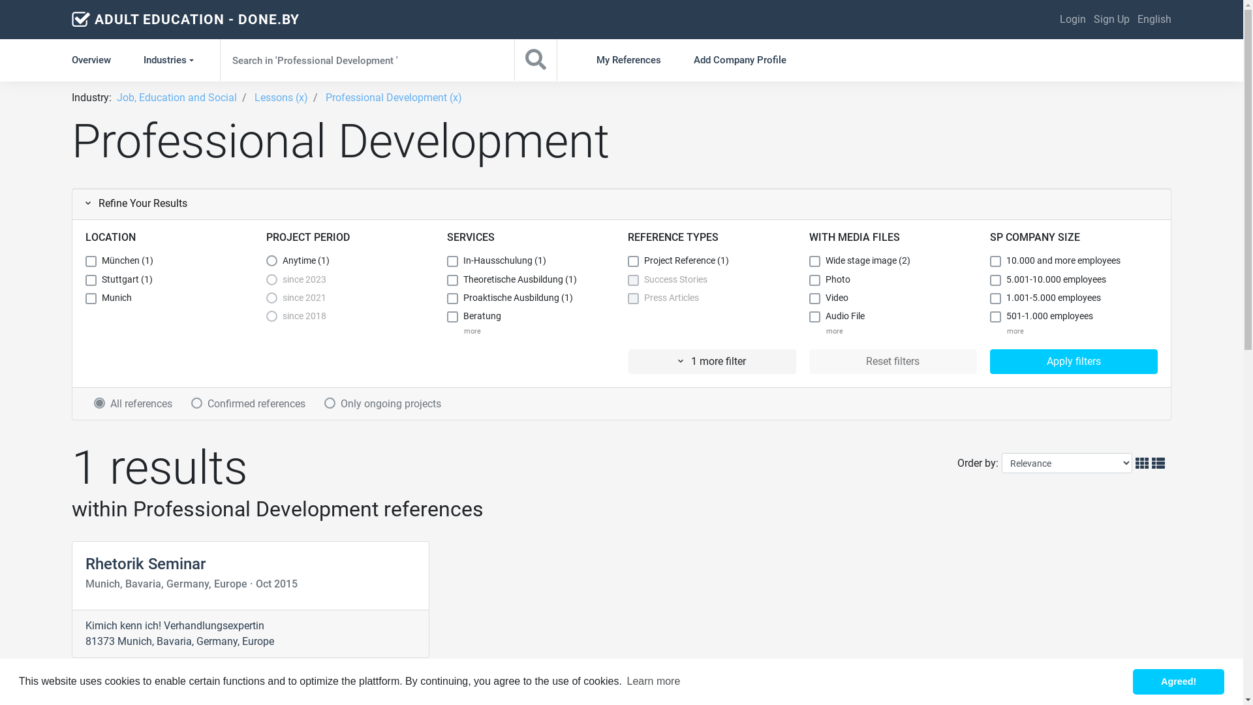 This screenshot has width=1253, height=705. What do you see at coordinates (1173, 689) in the screenshot?
I see `Invite to Beta` at bounding box center [1173, 689].